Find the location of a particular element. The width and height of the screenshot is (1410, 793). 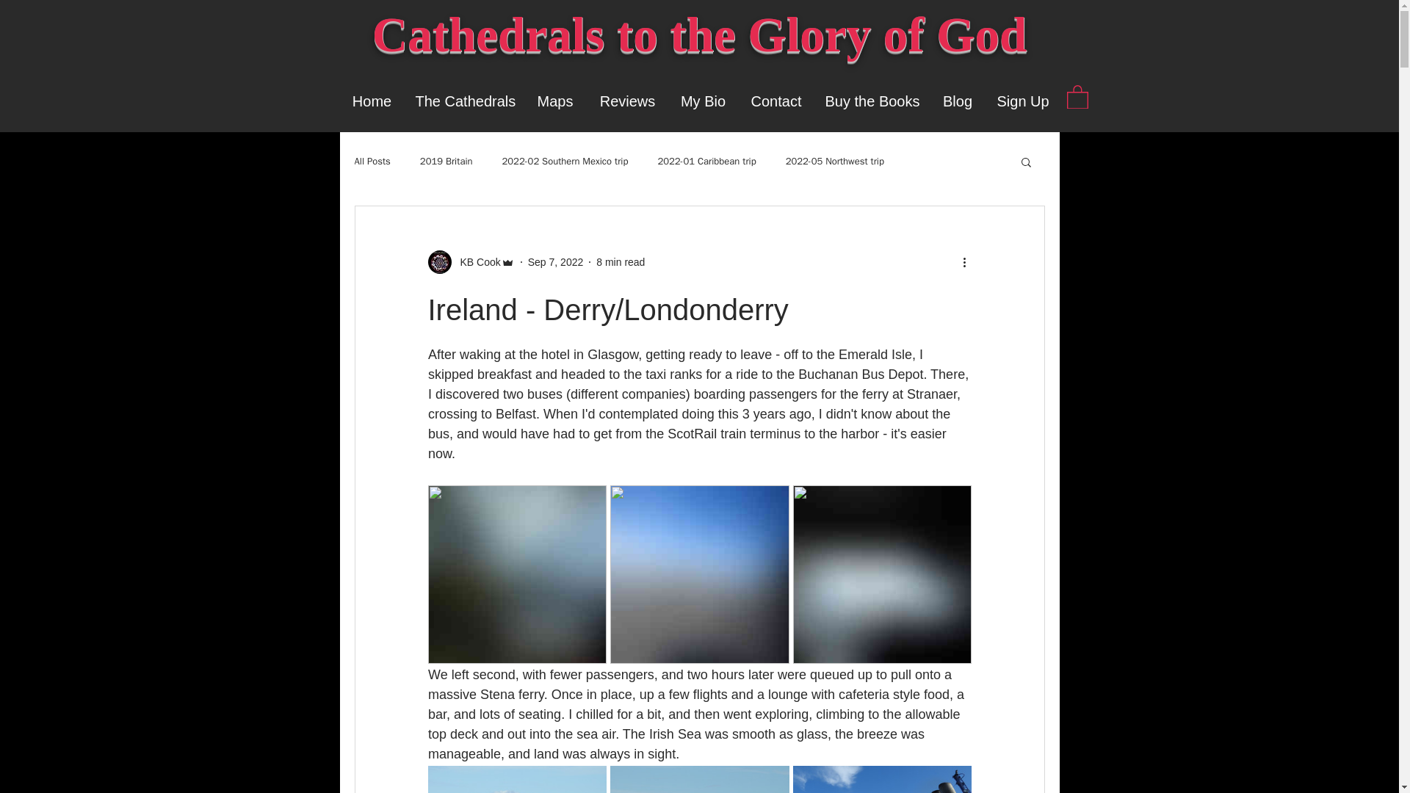

8 min read is located at coordinates (620, 261).